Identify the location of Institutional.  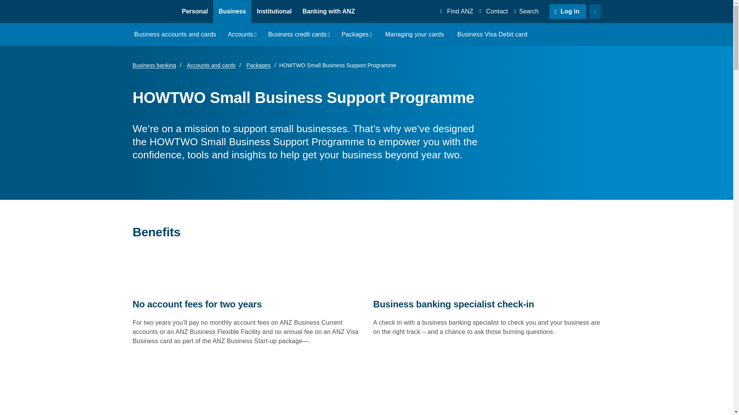
(274, 12).